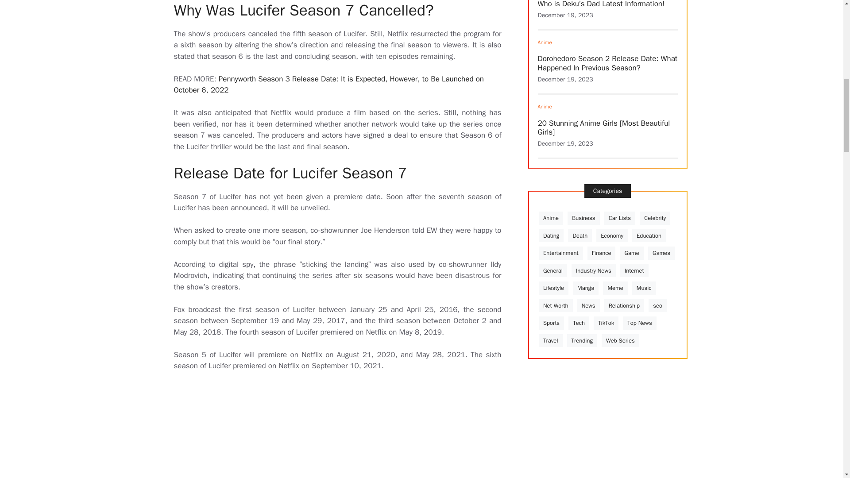  What do you see at coordinates (821, 420) in the screenshot?
I see `Scroll back to top` at bounding box center [821, 420].